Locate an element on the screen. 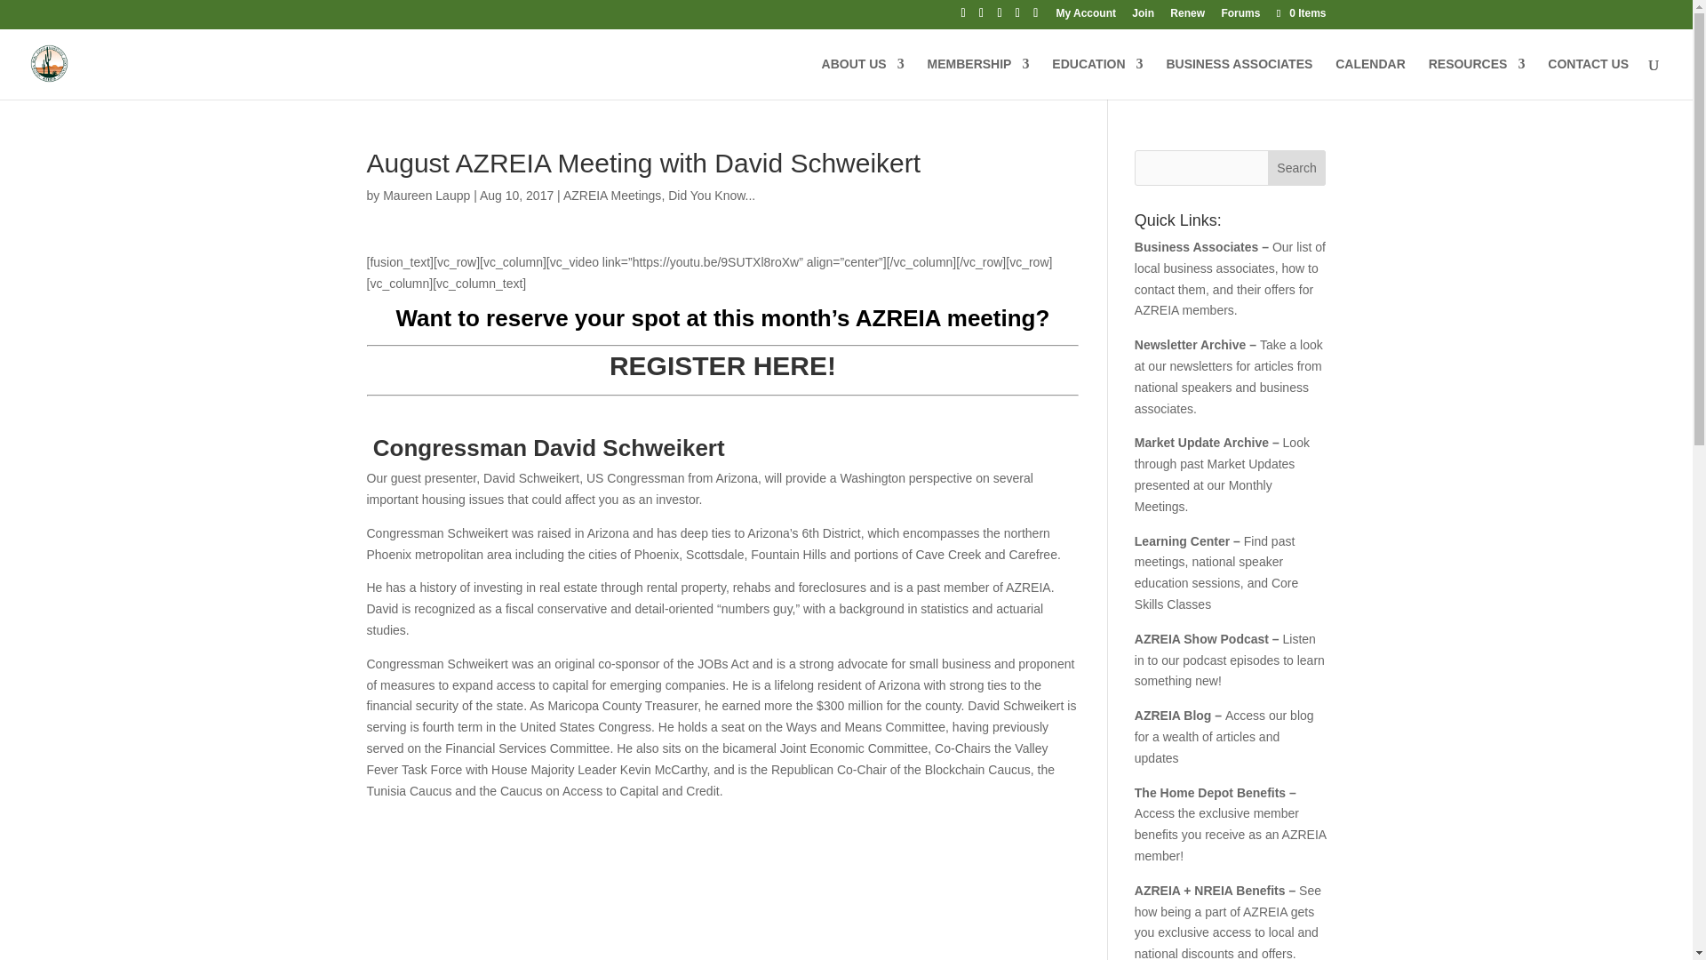 This screenshot has height=960, width=1706. Forums is located at coordinates (1240, 17).